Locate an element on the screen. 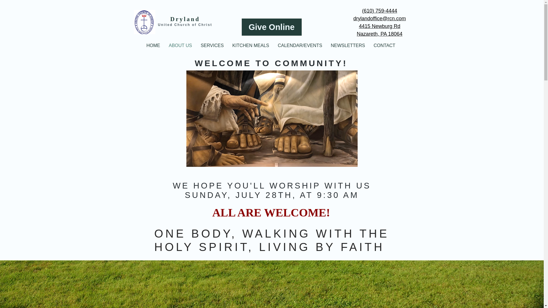  SERVICES is located at coordinates (212, 46).